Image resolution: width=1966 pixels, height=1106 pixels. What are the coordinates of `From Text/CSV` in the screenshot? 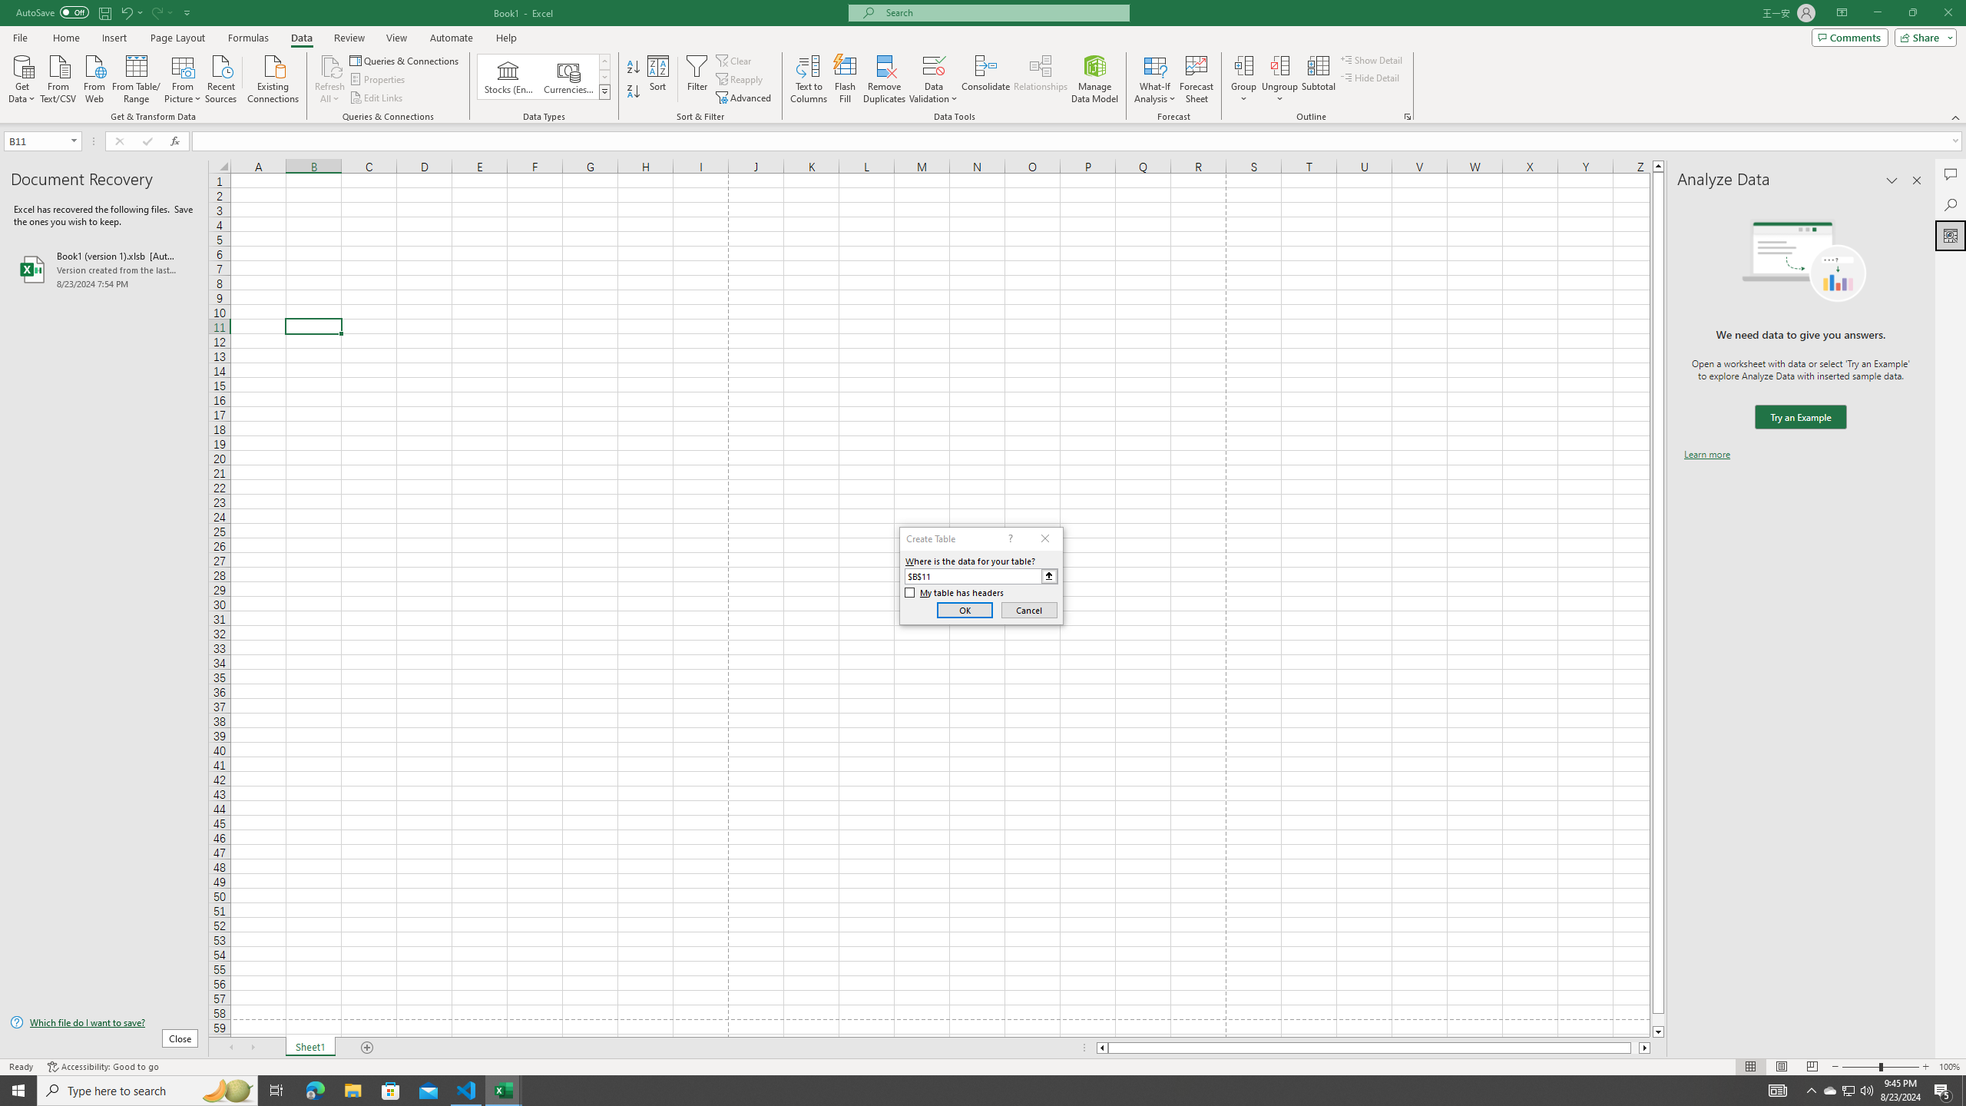 It's located at (58, 78).